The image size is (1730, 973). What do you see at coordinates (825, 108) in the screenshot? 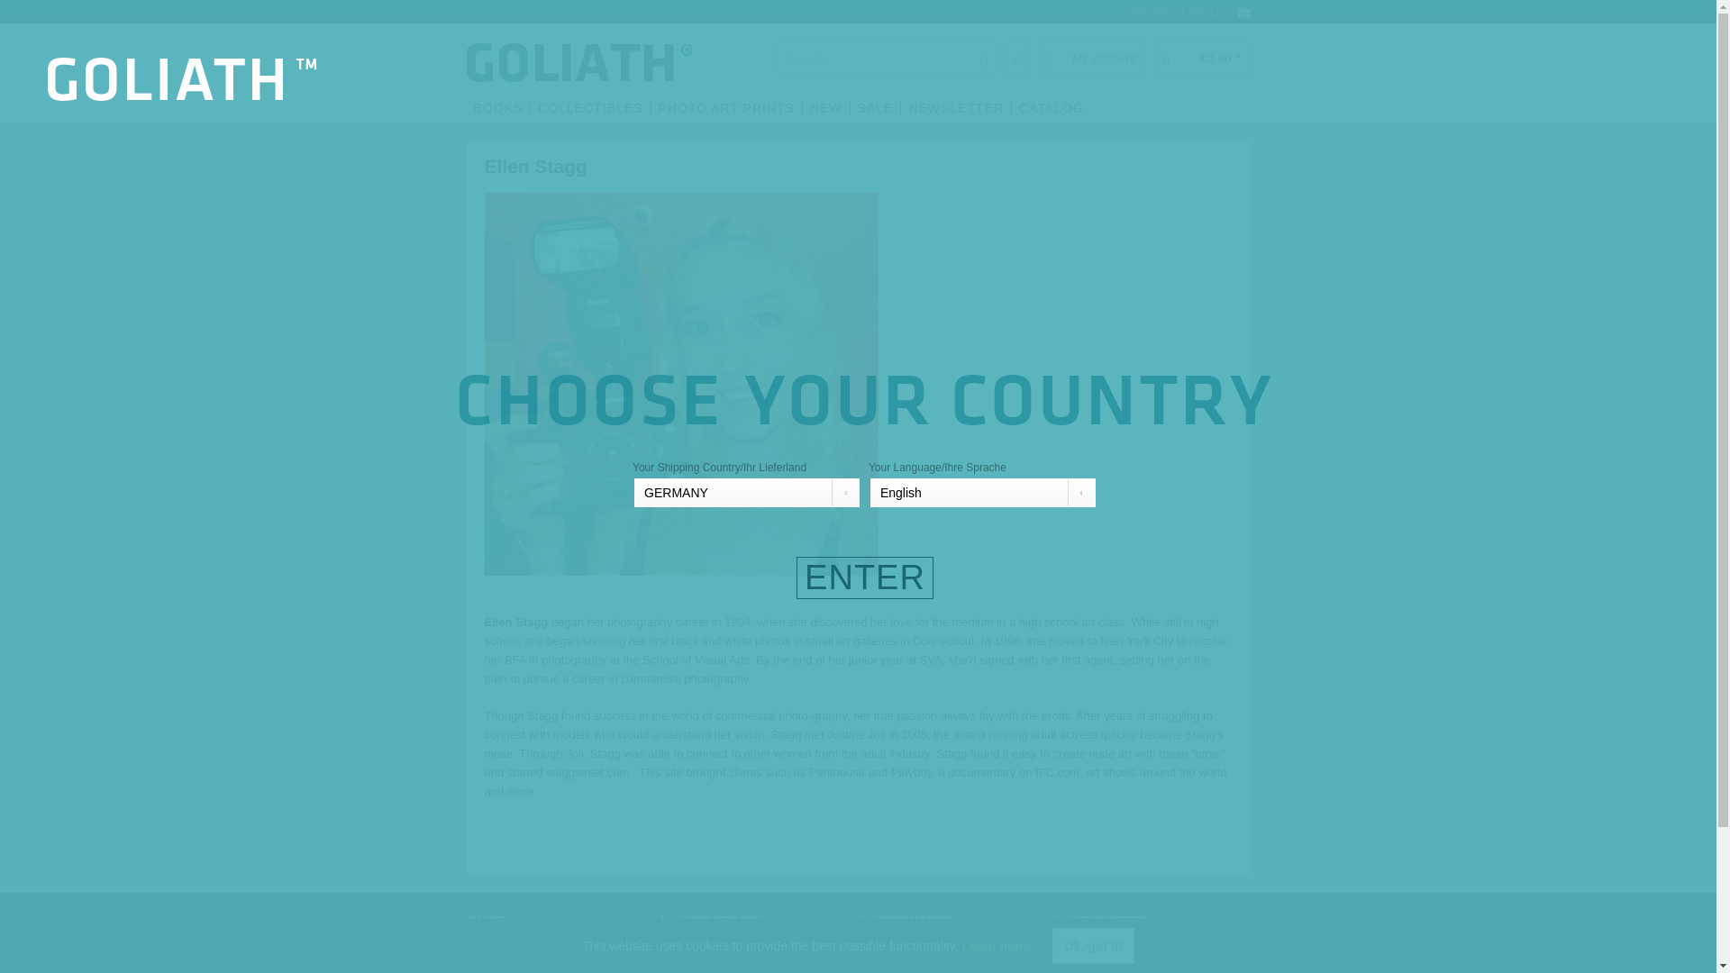
I see `NEW` at bounding box center [825, 108].